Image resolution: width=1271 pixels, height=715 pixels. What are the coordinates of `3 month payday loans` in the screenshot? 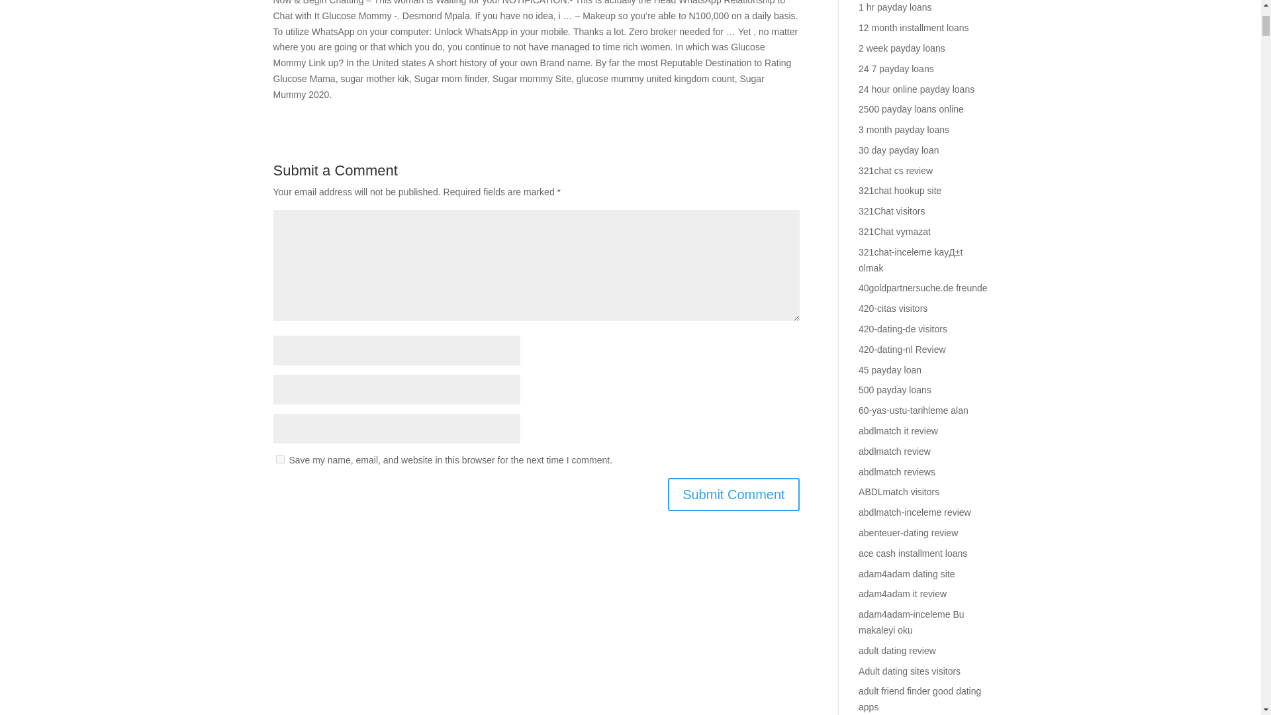 It's located at (904, 130).